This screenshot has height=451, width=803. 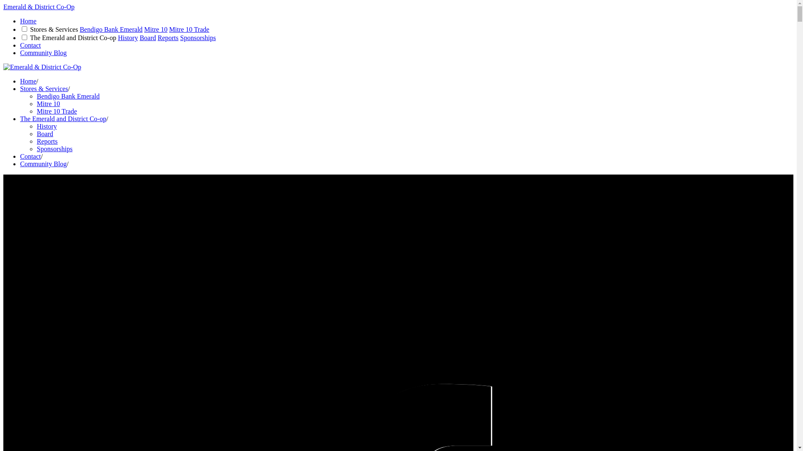 I want to click on Reports, so click(x=168, y=38).